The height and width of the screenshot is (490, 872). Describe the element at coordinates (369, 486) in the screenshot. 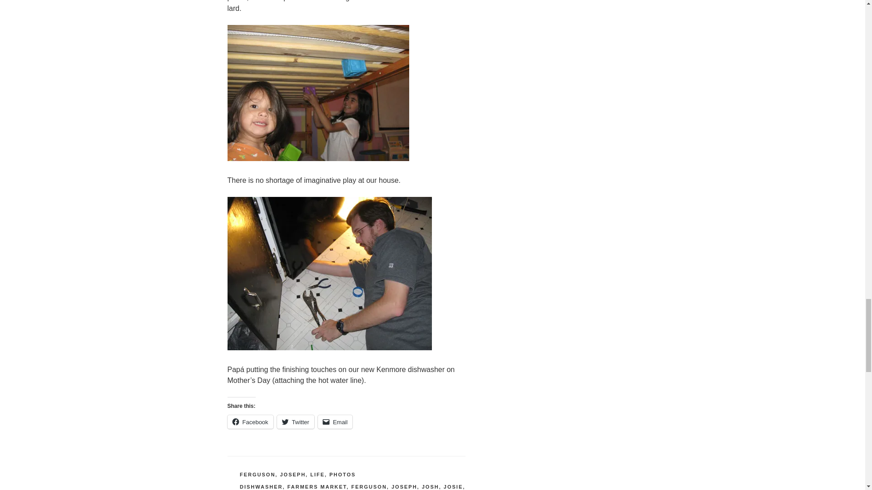

I see `FERGUSON` at that location.